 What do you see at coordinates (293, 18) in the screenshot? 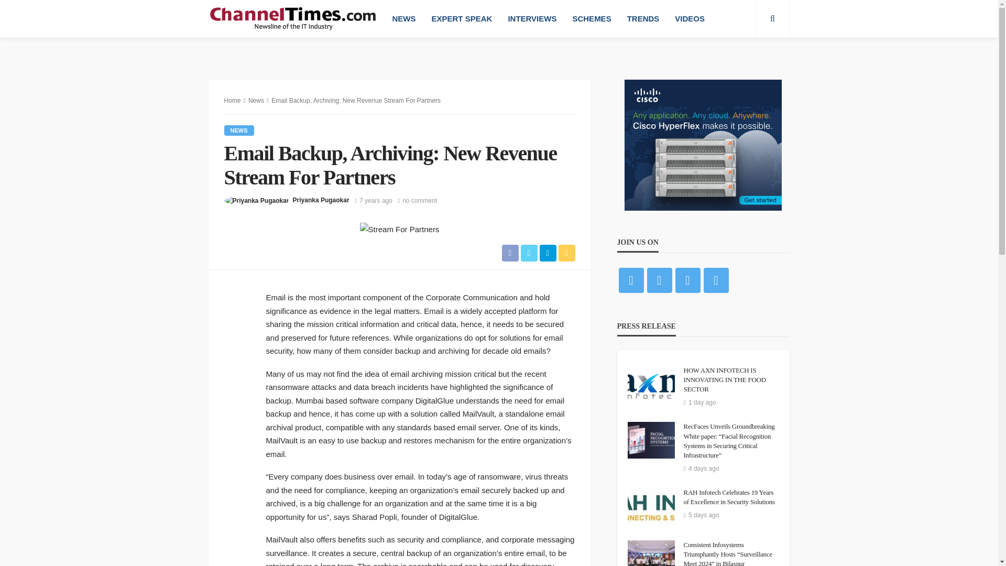
I see `ChannelTimes` at bounding box center [293, 18].